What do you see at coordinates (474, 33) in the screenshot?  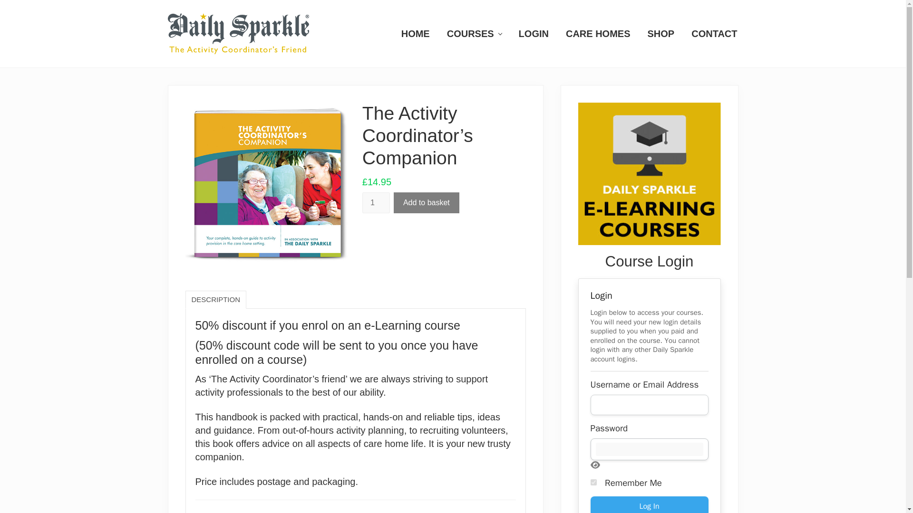 I see `COURSES` at bounding box center [474, 33].